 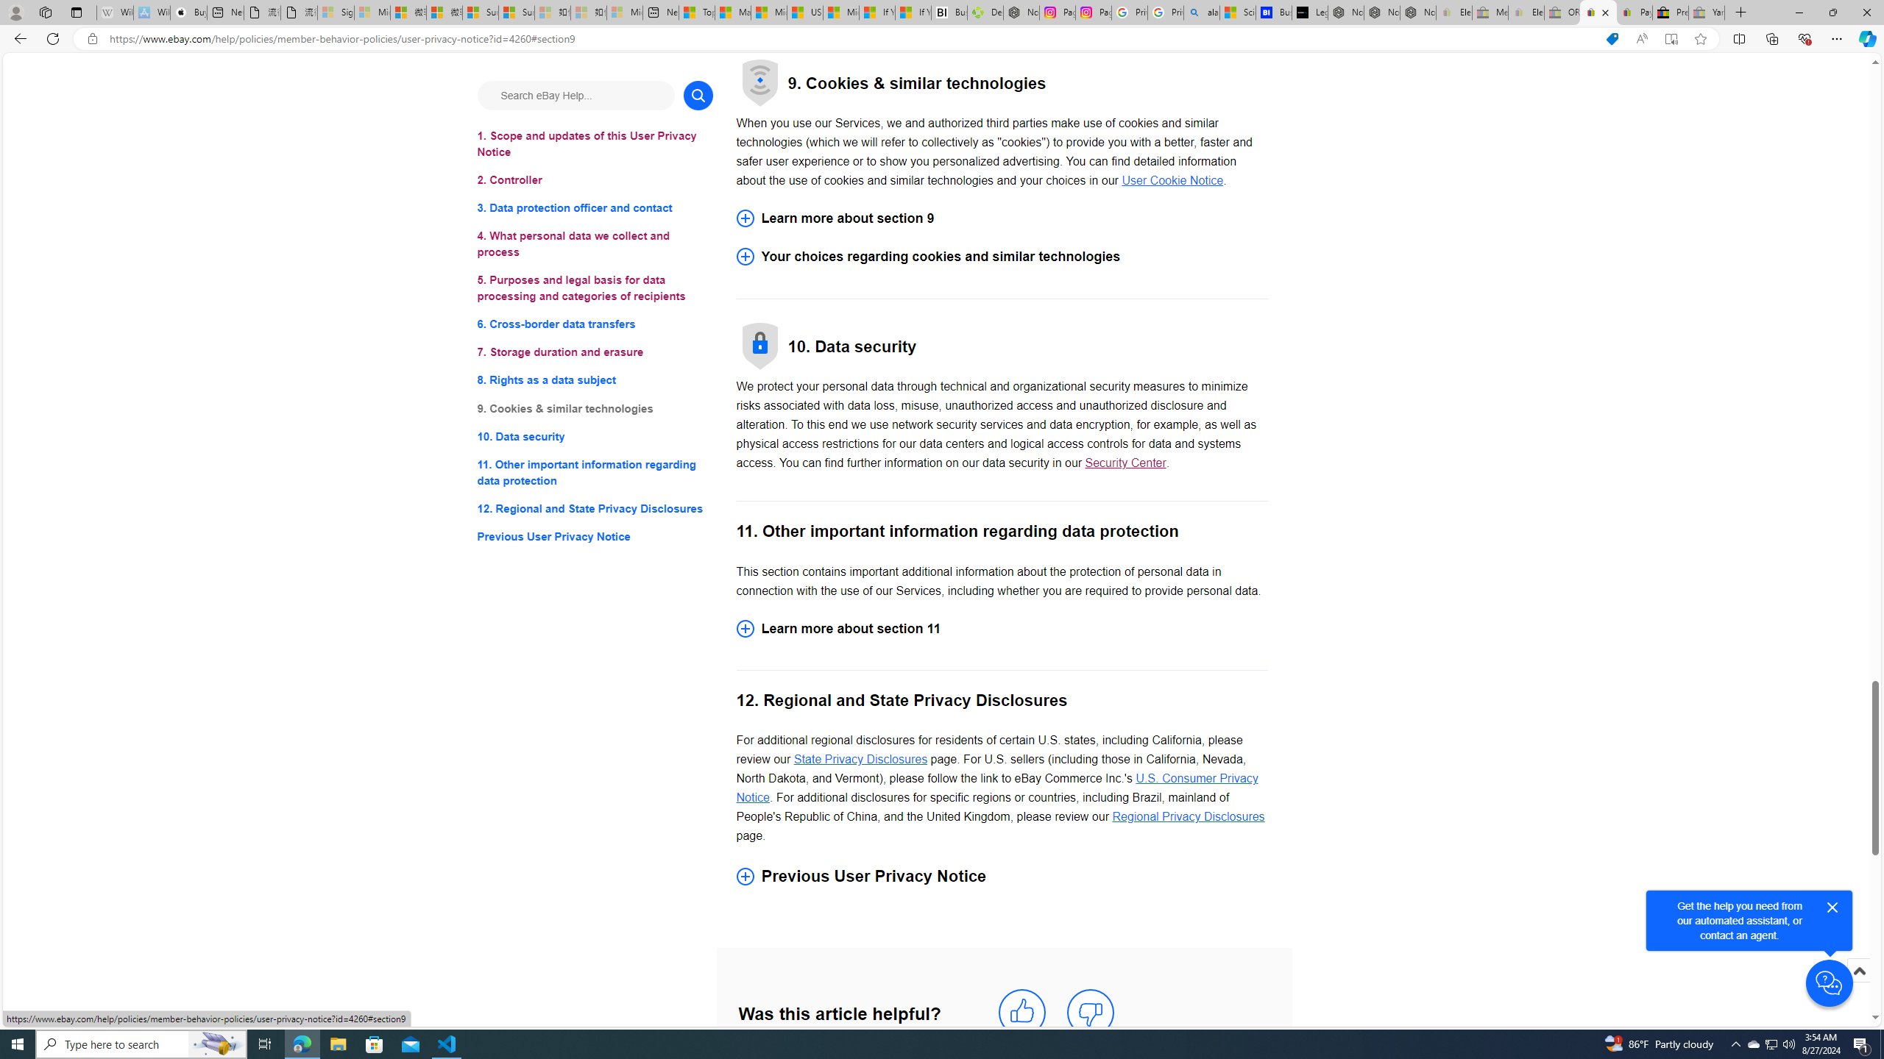 I want to click on Payments Terms of Use | eBay.com, so click(x=1634, y=13).